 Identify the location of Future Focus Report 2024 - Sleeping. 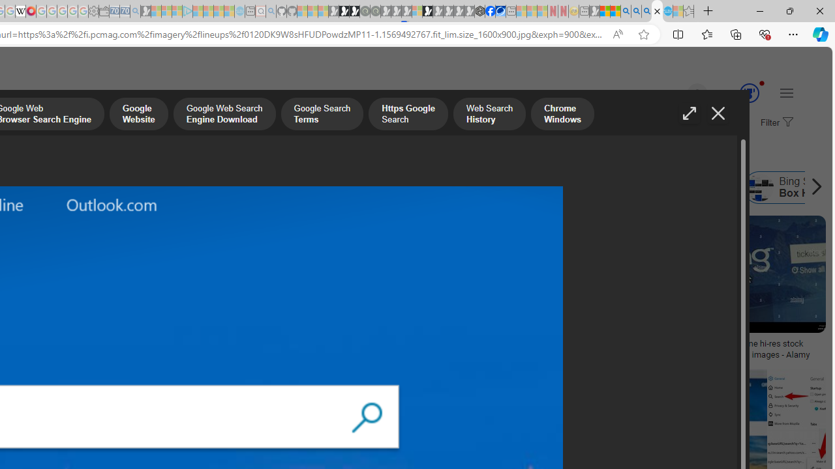
(375, 12).